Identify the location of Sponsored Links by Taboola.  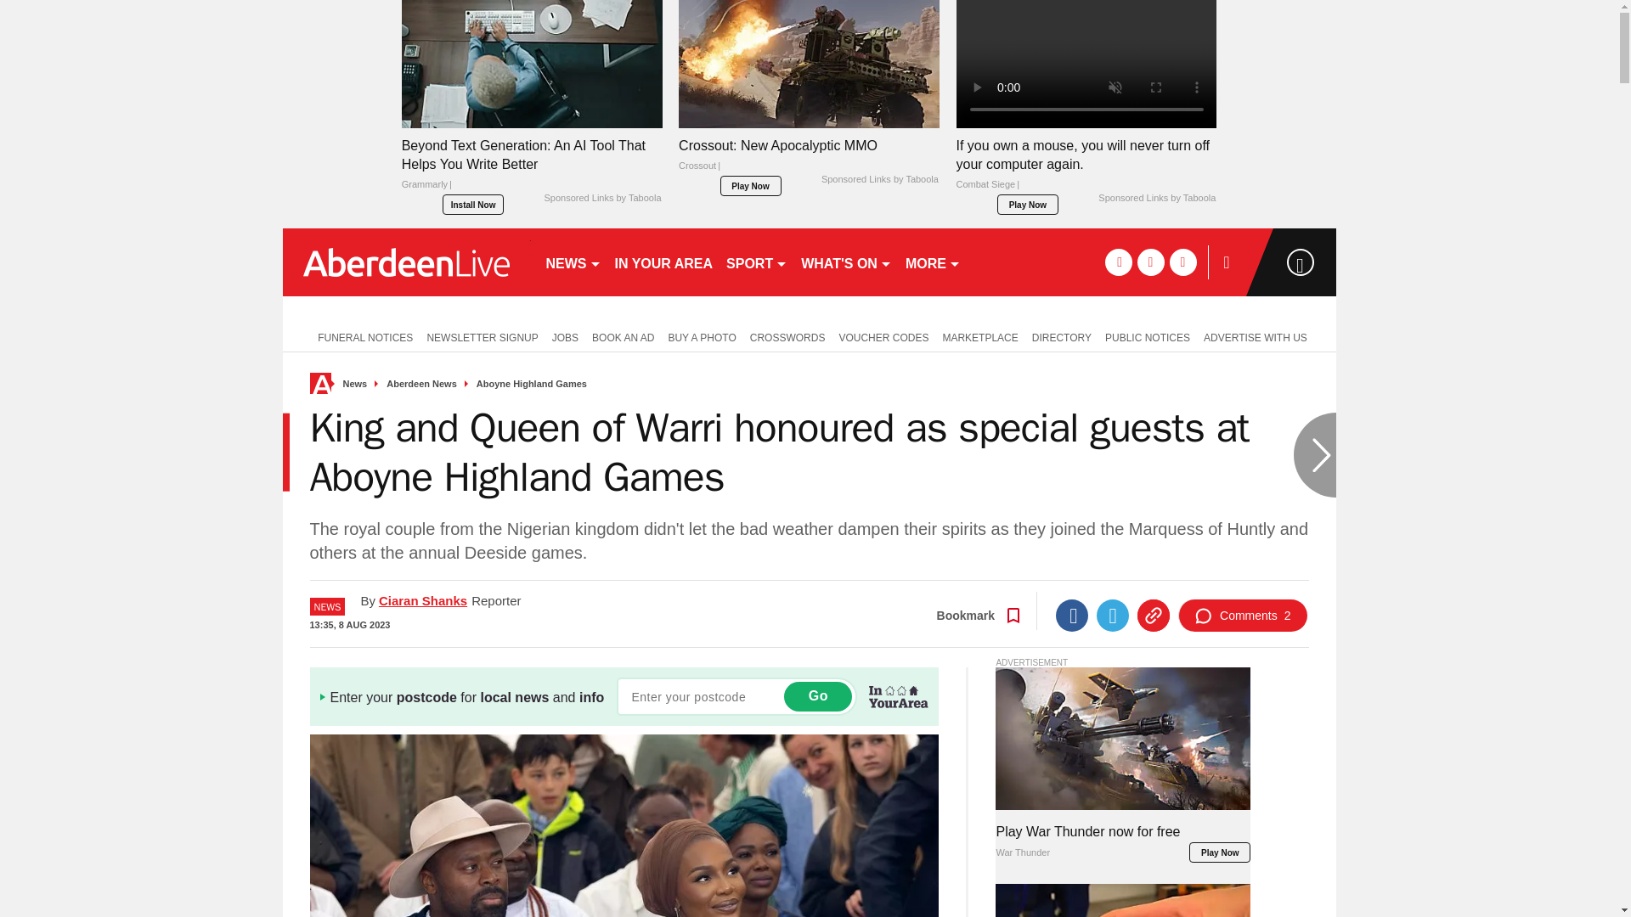
(601, 198).